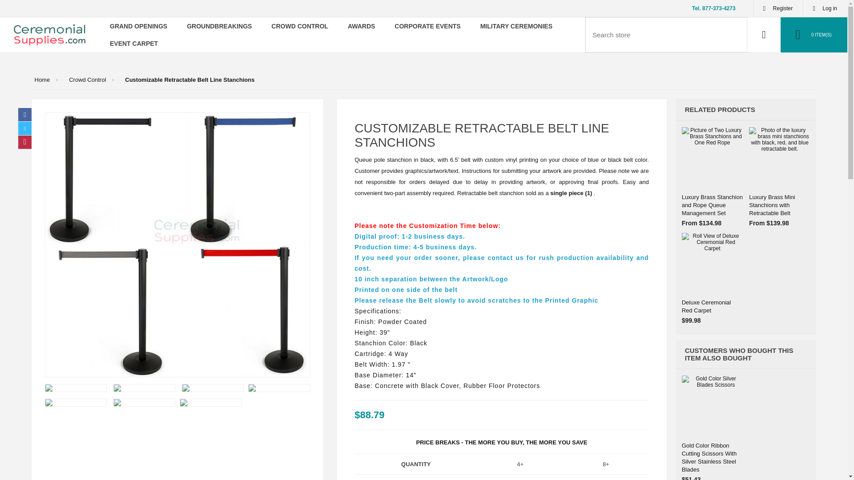  What do you see at coordinates (361, 26) in the screenshot?
I see `AWARDS` at bounding box center [361, 26].